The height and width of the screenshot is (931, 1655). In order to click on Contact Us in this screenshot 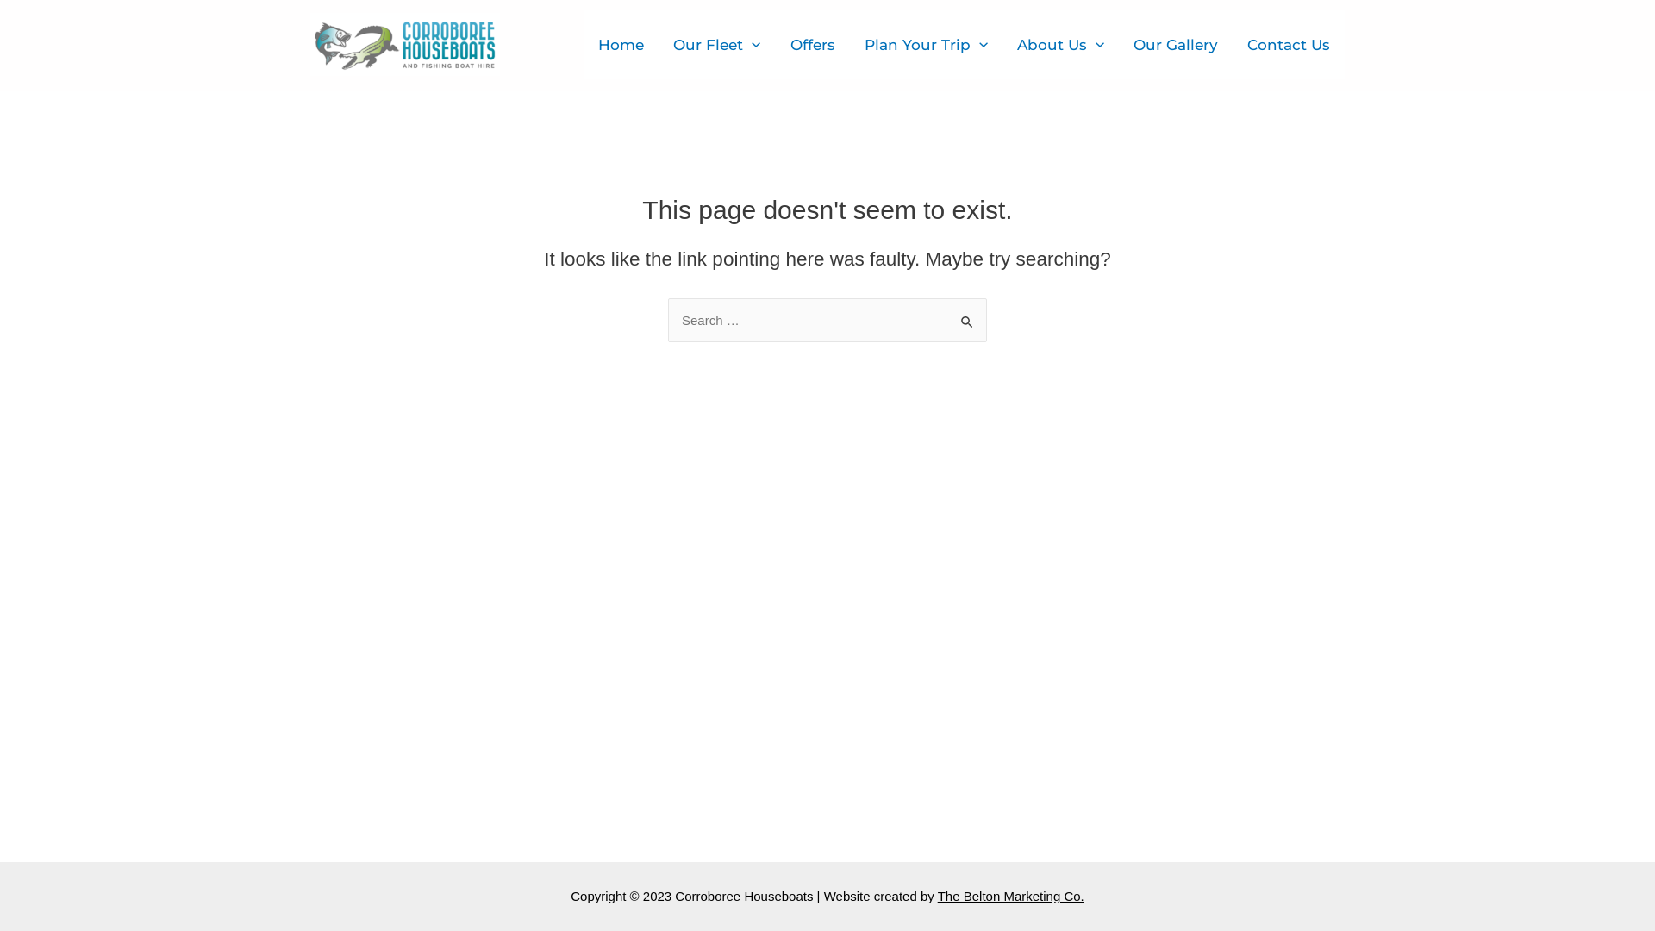, I will do `click(1289, 45)`.